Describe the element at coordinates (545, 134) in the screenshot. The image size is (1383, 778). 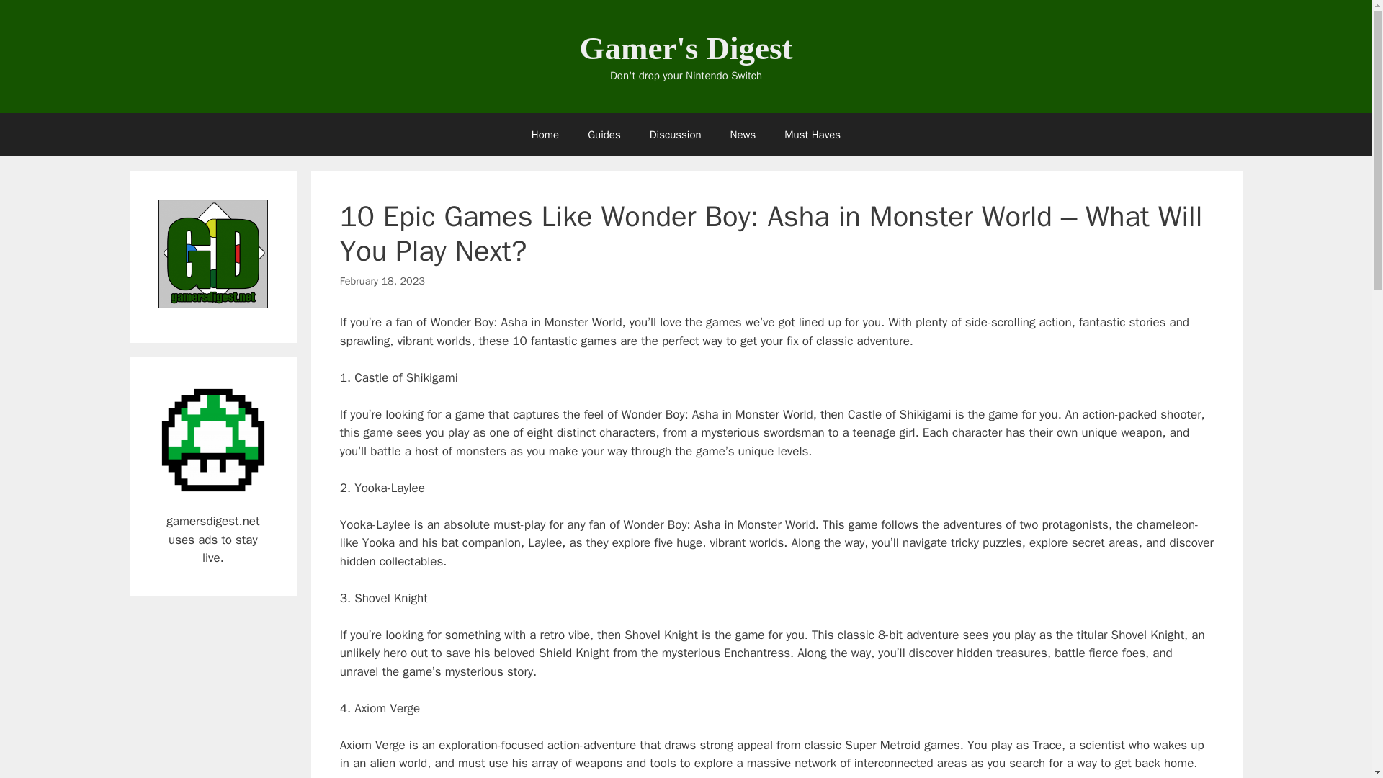
I see `Home` at that location.